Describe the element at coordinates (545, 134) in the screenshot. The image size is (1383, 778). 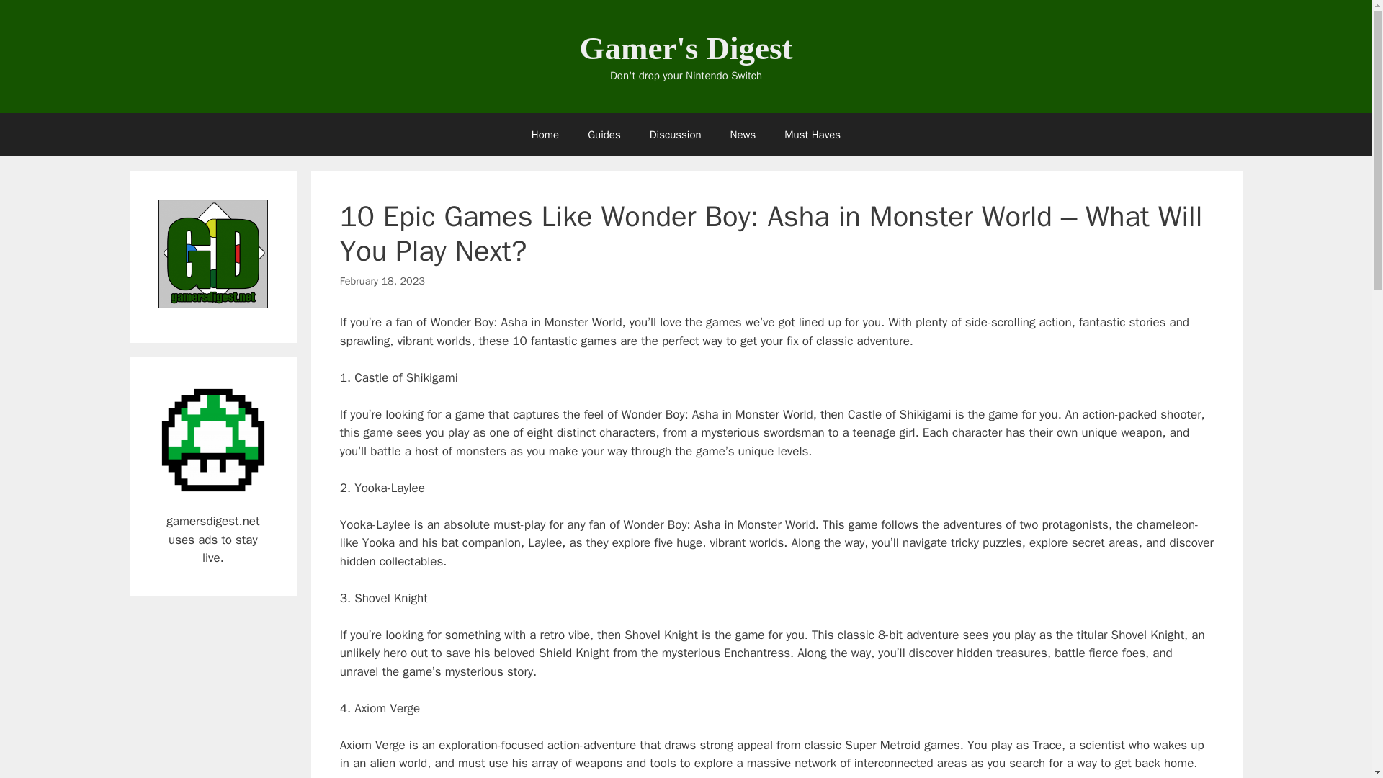
I see `Home` at that location.